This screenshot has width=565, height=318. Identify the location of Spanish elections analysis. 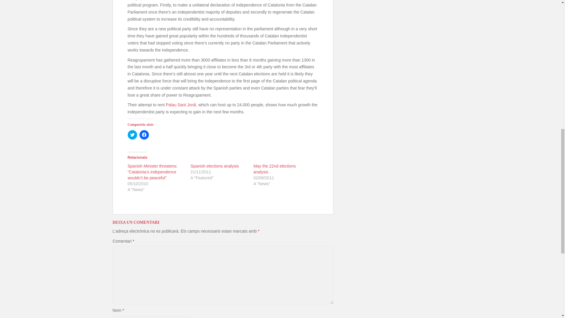
(214, 166).